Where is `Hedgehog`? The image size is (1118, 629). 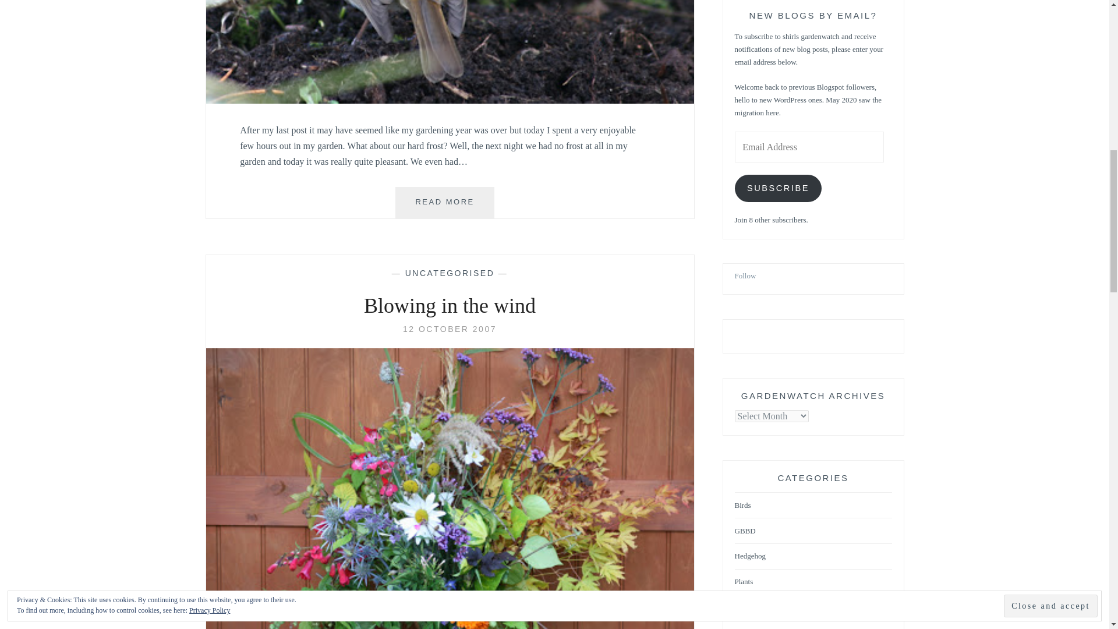 Hedgehog is located at coordinates (450, 100).